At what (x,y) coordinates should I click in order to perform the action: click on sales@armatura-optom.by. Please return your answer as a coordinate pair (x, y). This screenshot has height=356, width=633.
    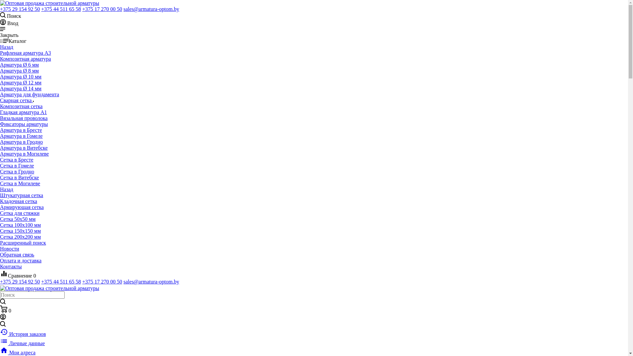
    Looking at the image, I should click on (151, 282).